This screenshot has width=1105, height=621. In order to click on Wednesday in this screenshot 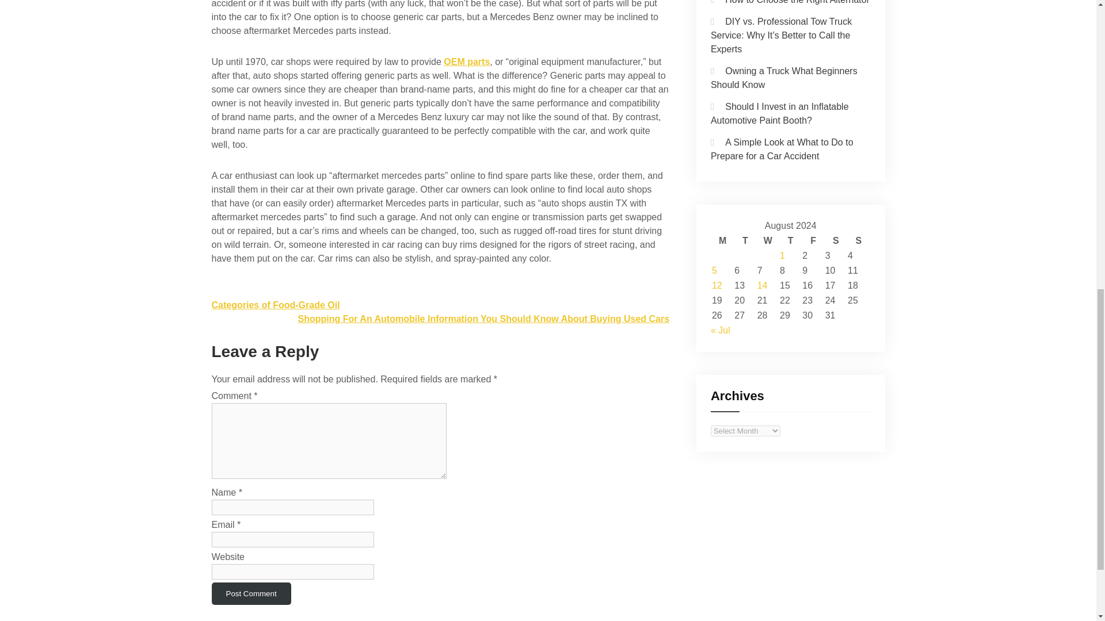, I will do `click(768, 240)`.